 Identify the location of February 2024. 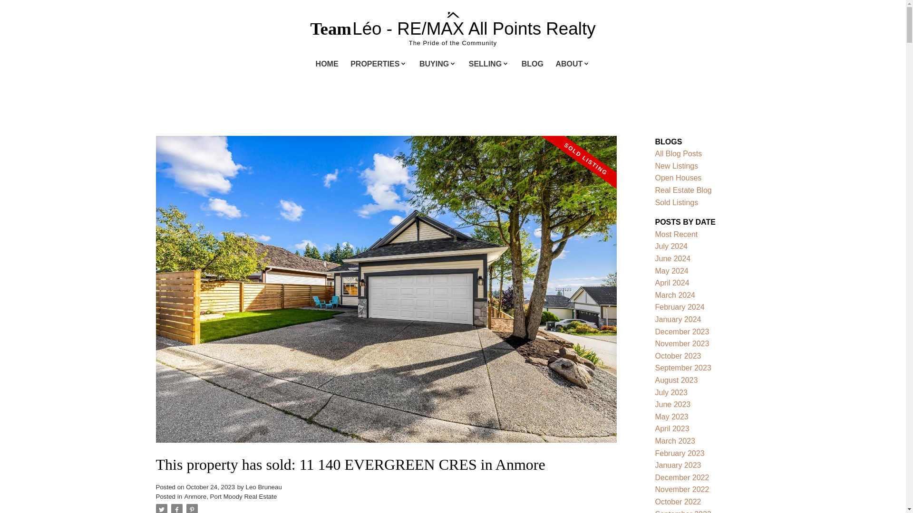
(680, 307).